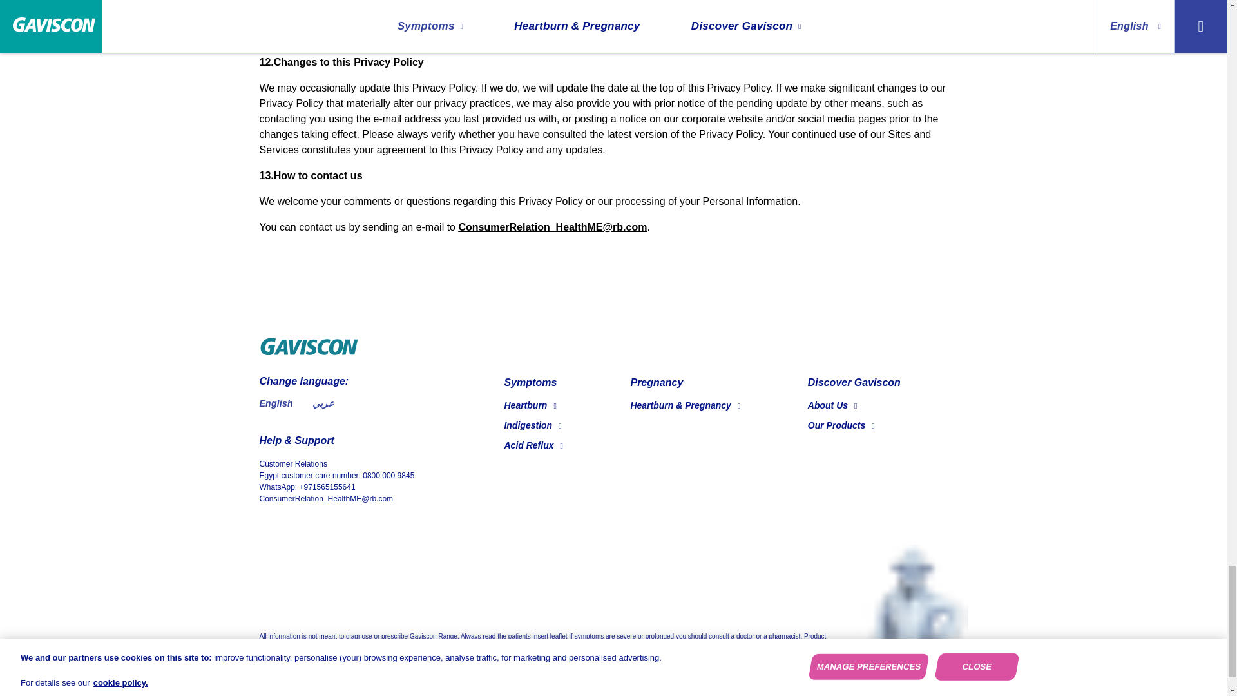  Describe the element at coordinates (275, 403) in the screenshot. I see `English` at that location.